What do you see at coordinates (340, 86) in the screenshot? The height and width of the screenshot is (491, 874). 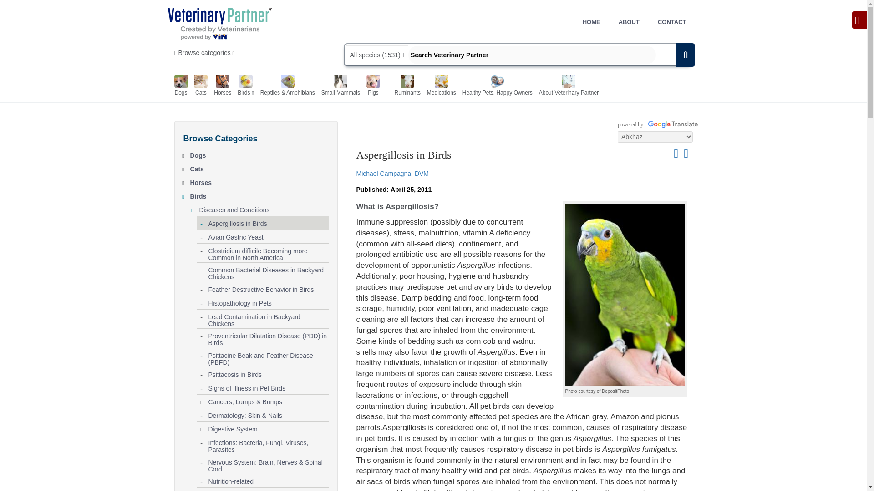 I see `Small Mammals` at bounding box center [340, 86].